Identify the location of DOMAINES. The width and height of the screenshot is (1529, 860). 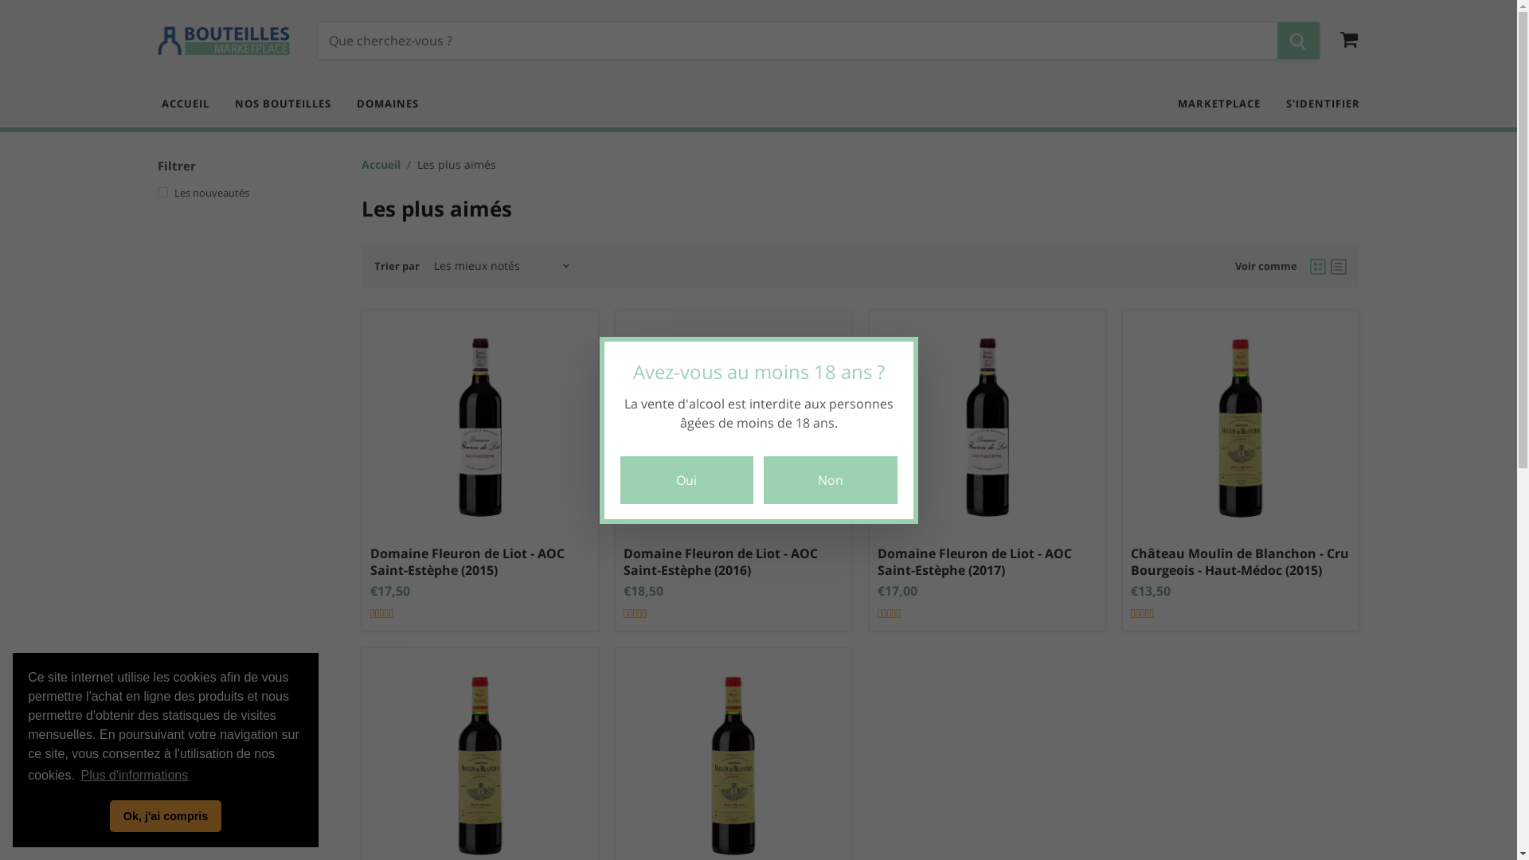
(381, 104).